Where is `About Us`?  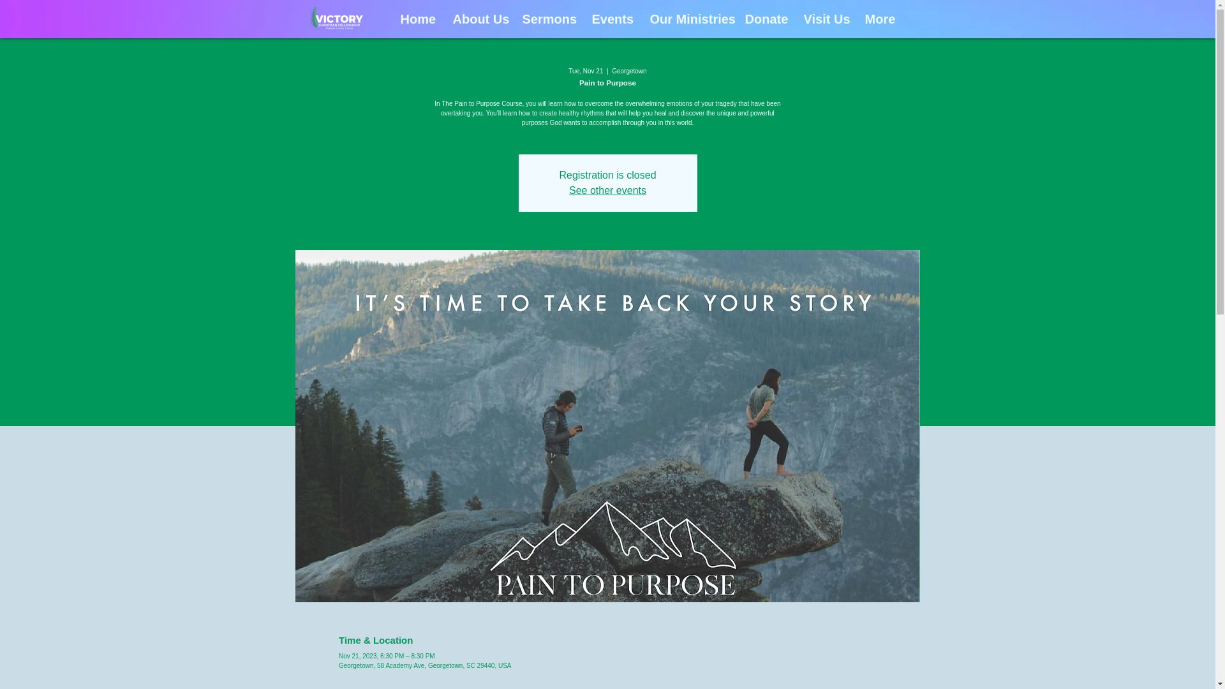 About Us is located at coordinates (470, 19).